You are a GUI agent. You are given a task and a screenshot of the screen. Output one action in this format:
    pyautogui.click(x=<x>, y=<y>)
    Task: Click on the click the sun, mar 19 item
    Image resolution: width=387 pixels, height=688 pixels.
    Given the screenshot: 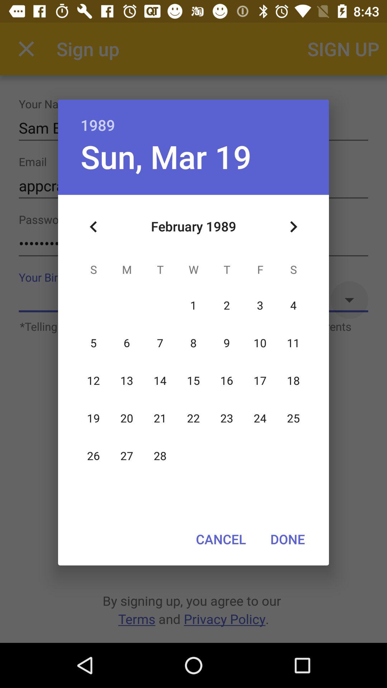 What is the action you would take?
    pyautogui.click(x=166, y=156)
    